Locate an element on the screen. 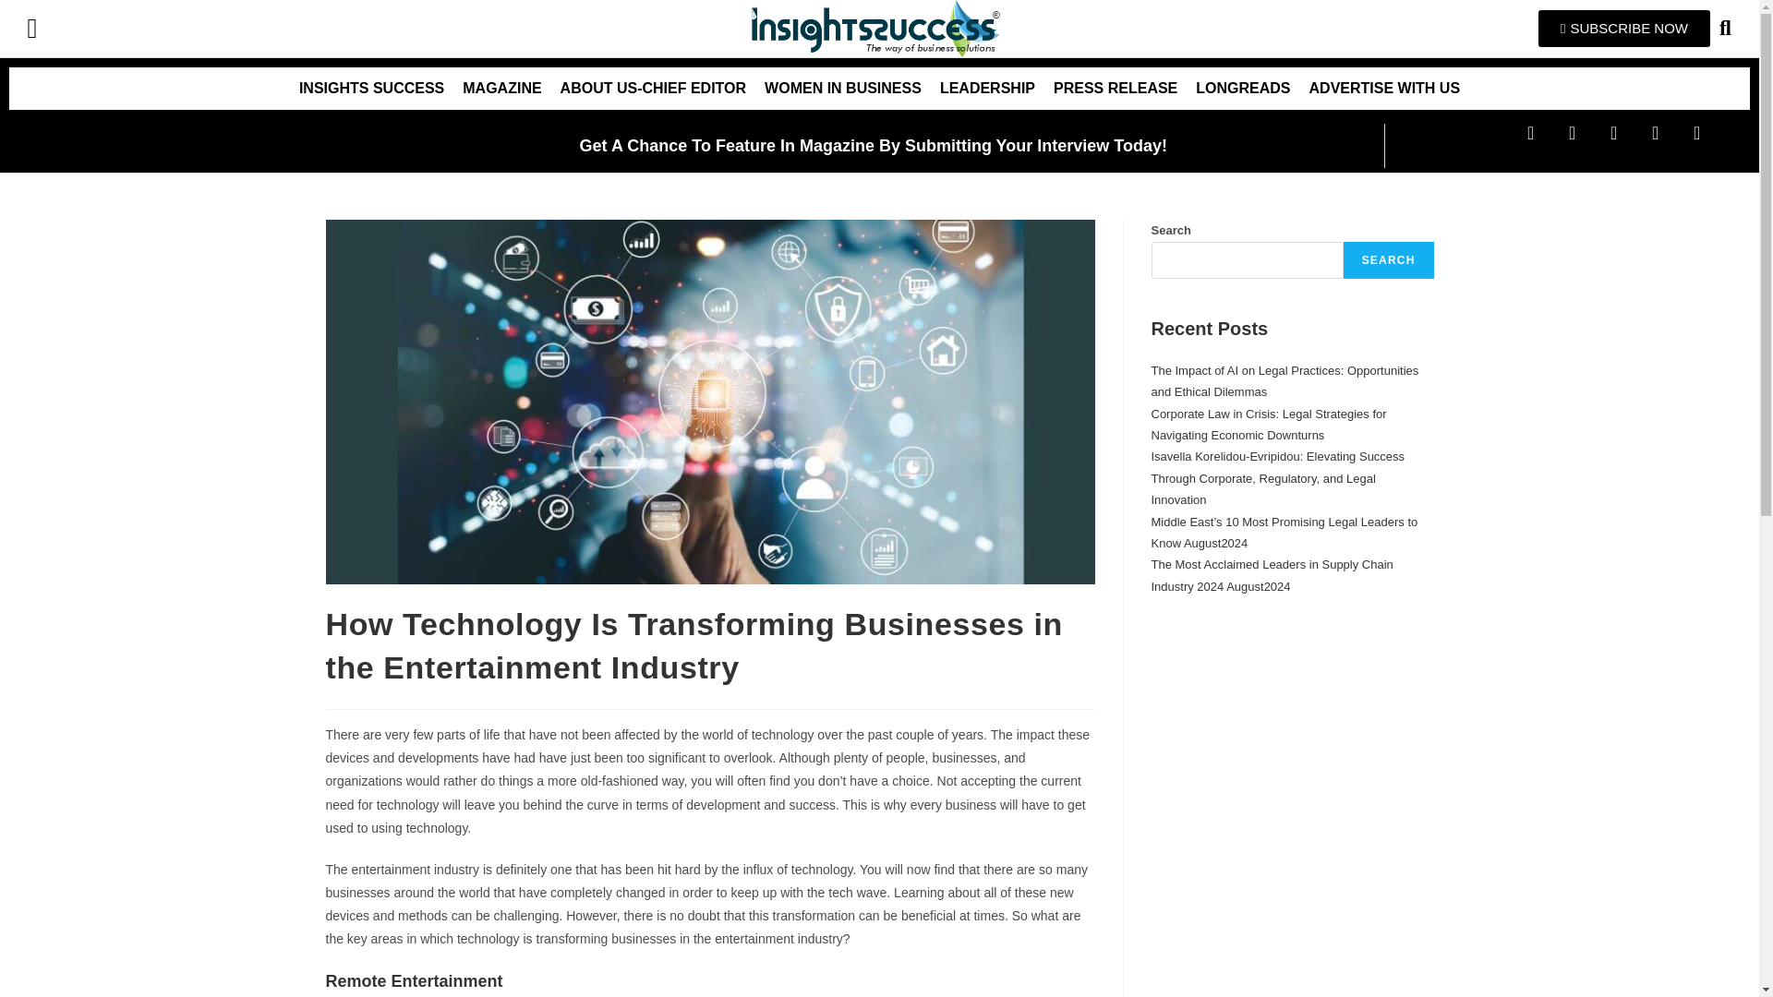 The height and width of the screenshot is (997, 1773). LONGREADS is located at coordinates (1243, 89).